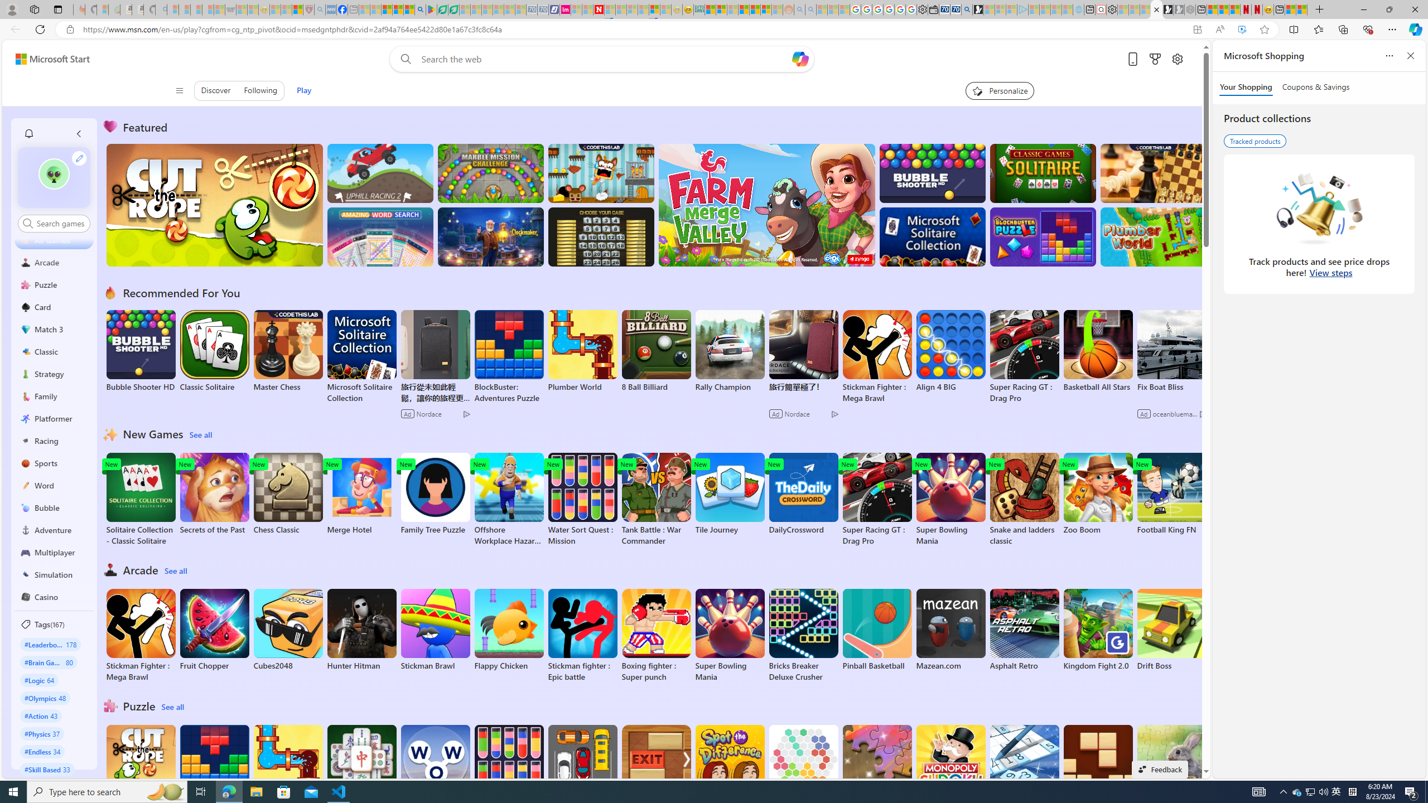  Describe the element at coordinates (490, 236) in the screenshot. I see `Clockmaker` at that location.